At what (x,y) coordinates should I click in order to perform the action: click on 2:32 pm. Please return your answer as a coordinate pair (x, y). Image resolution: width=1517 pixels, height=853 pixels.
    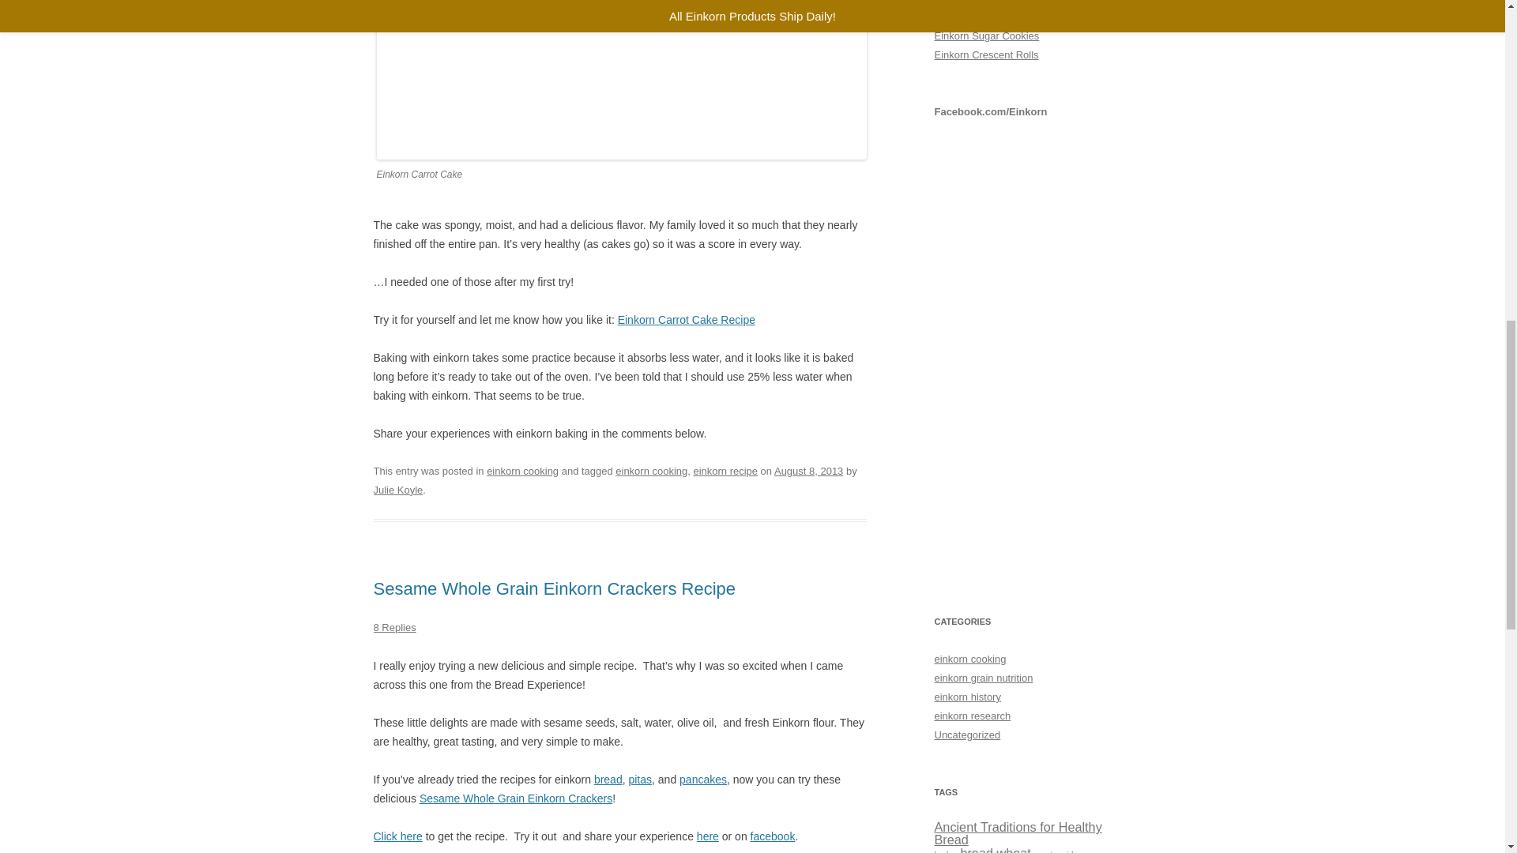
    Looking at the image, I should click on (808, 471).